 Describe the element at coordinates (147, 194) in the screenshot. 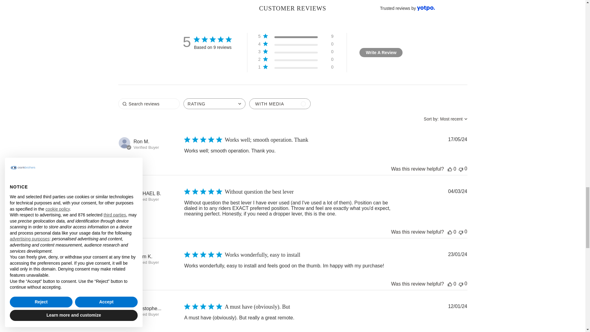

I see `MICHAEL B.` at that location.